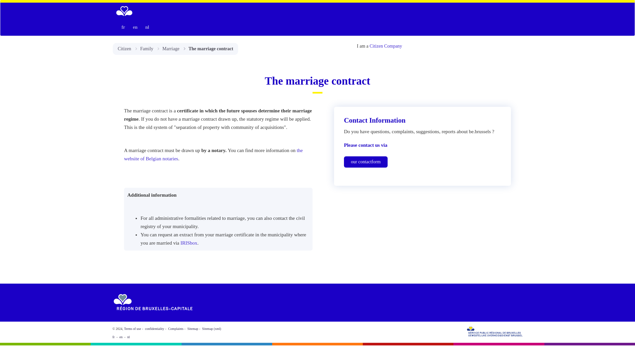  Describe the element at coordinates (132, 329) in the screenshot. I see `Terms of use` at that location.